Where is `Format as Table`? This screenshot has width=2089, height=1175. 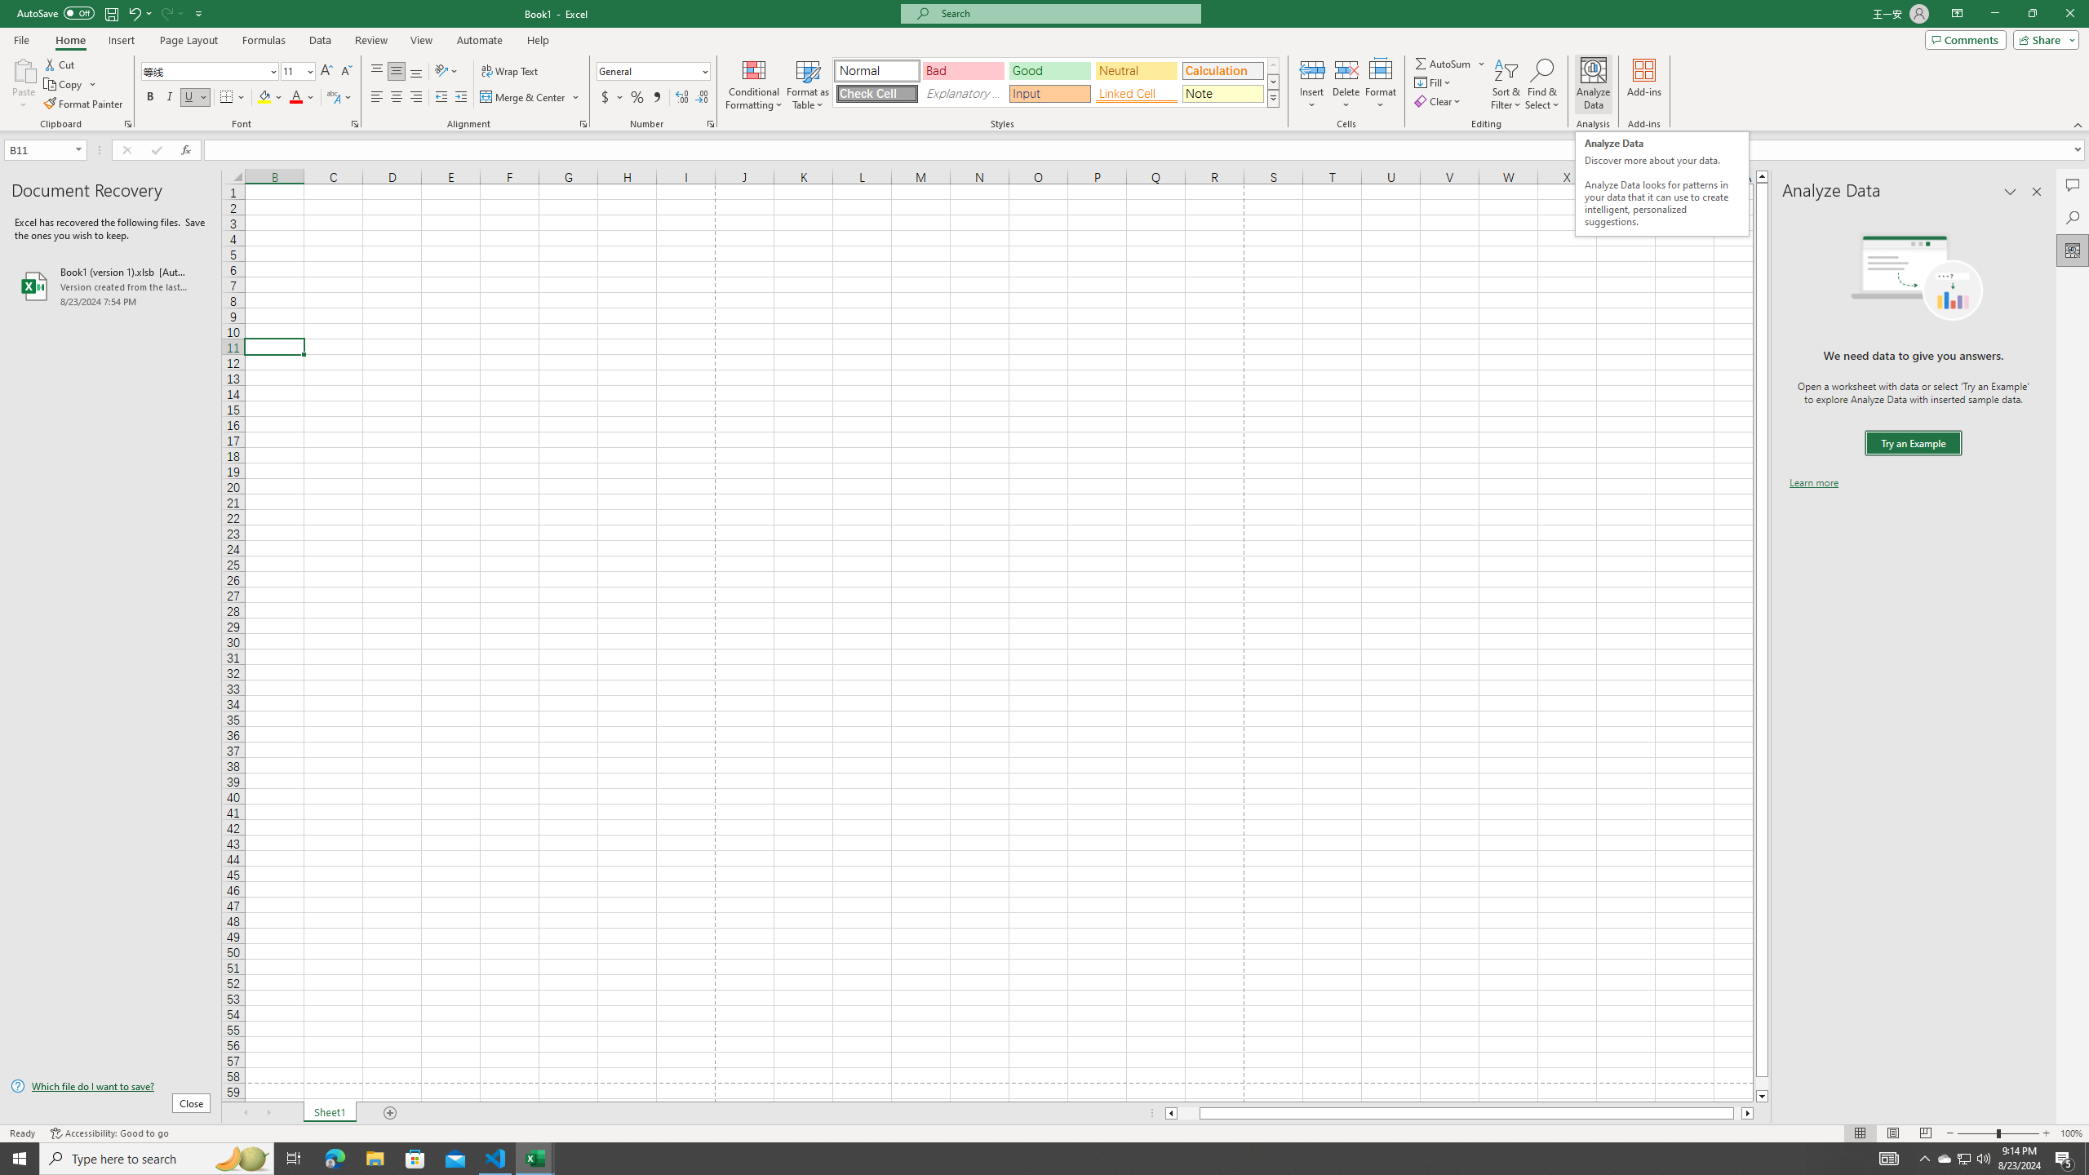
Format as Table is located at coordinates (808, 84).